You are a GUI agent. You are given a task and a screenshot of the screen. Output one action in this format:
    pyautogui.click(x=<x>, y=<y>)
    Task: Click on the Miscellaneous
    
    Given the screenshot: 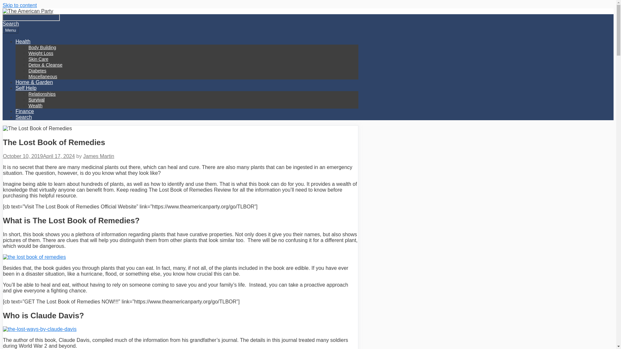 What is the action you would take?
    pyautogui.click(x=43, y=76)
    